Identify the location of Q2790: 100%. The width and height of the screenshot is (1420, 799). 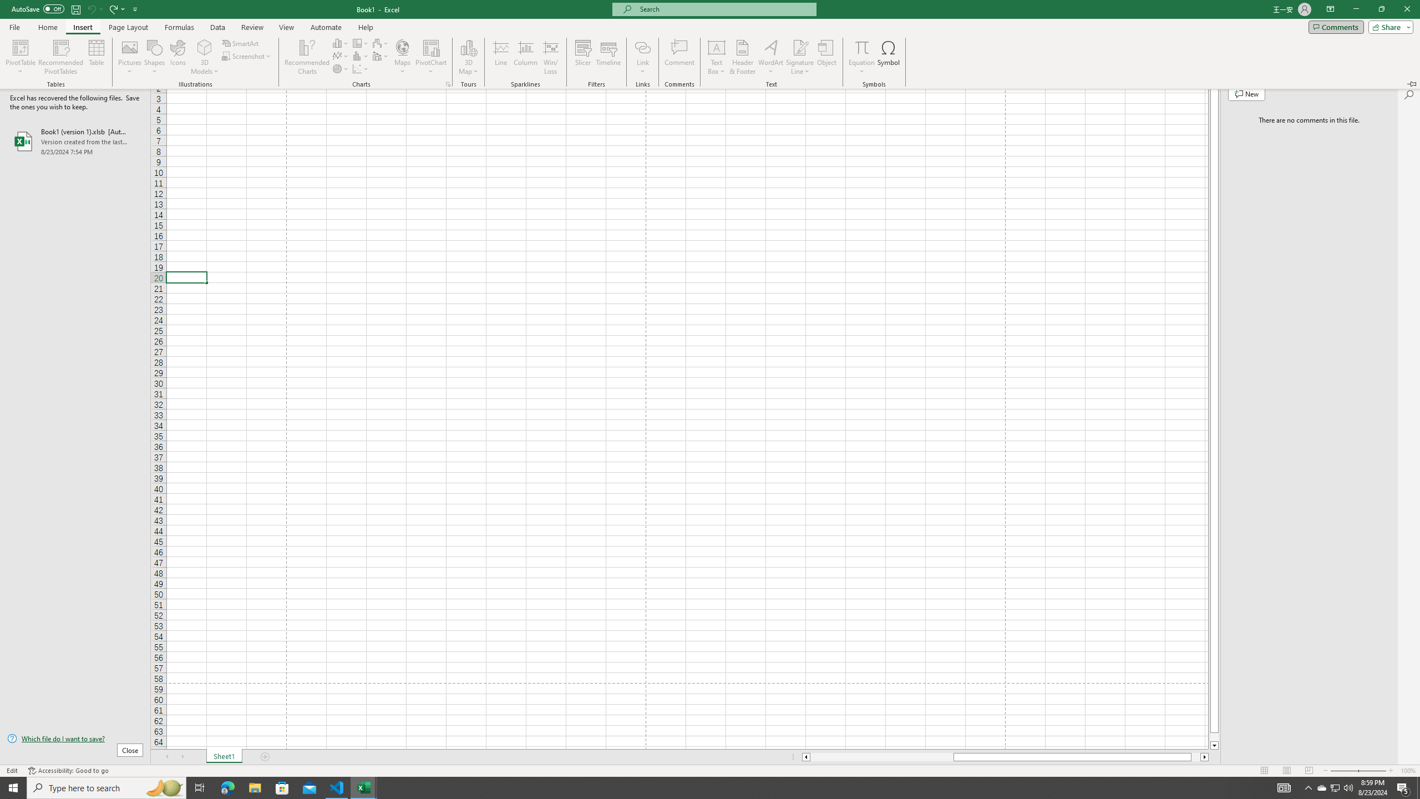
(1348, 788).